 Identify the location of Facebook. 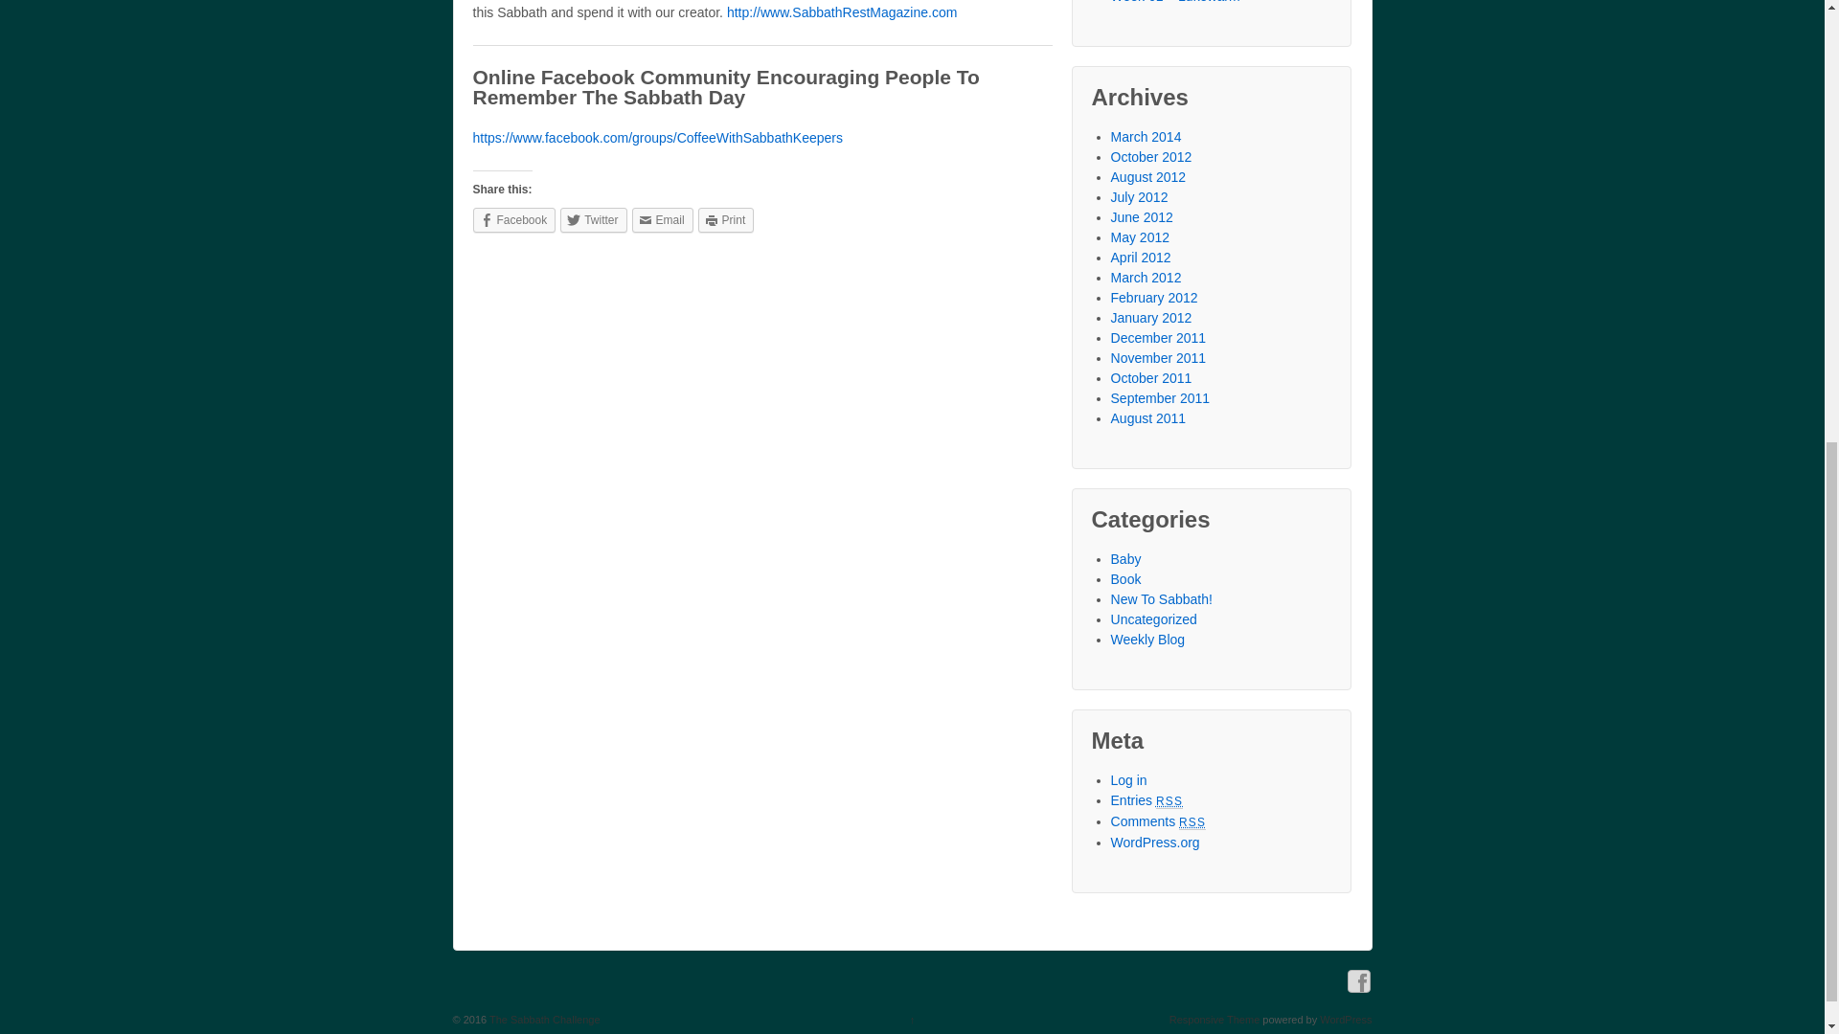
(514, 220).